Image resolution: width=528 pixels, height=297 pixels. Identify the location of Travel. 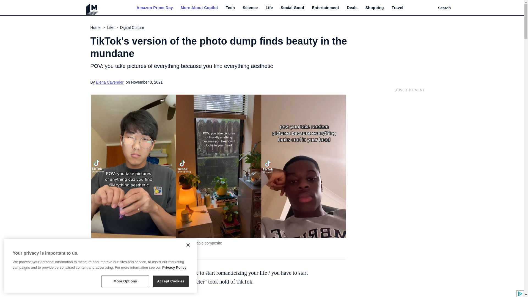
(397, 8).